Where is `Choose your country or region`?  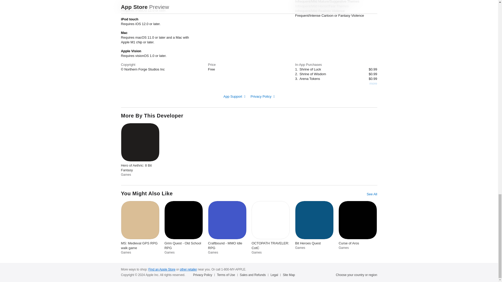 Choose your country or region is located at coordinates (357, 275).